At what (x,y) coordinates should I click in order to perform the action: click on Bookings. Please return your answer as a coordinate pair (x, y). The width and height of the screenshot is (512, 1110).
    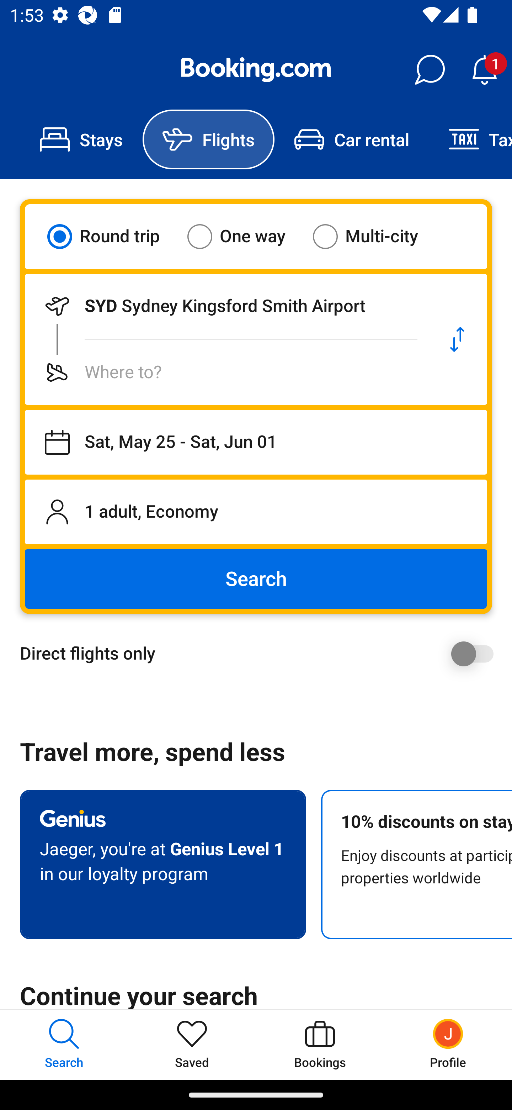
    Looking at the image, I should click on (320, 1045).